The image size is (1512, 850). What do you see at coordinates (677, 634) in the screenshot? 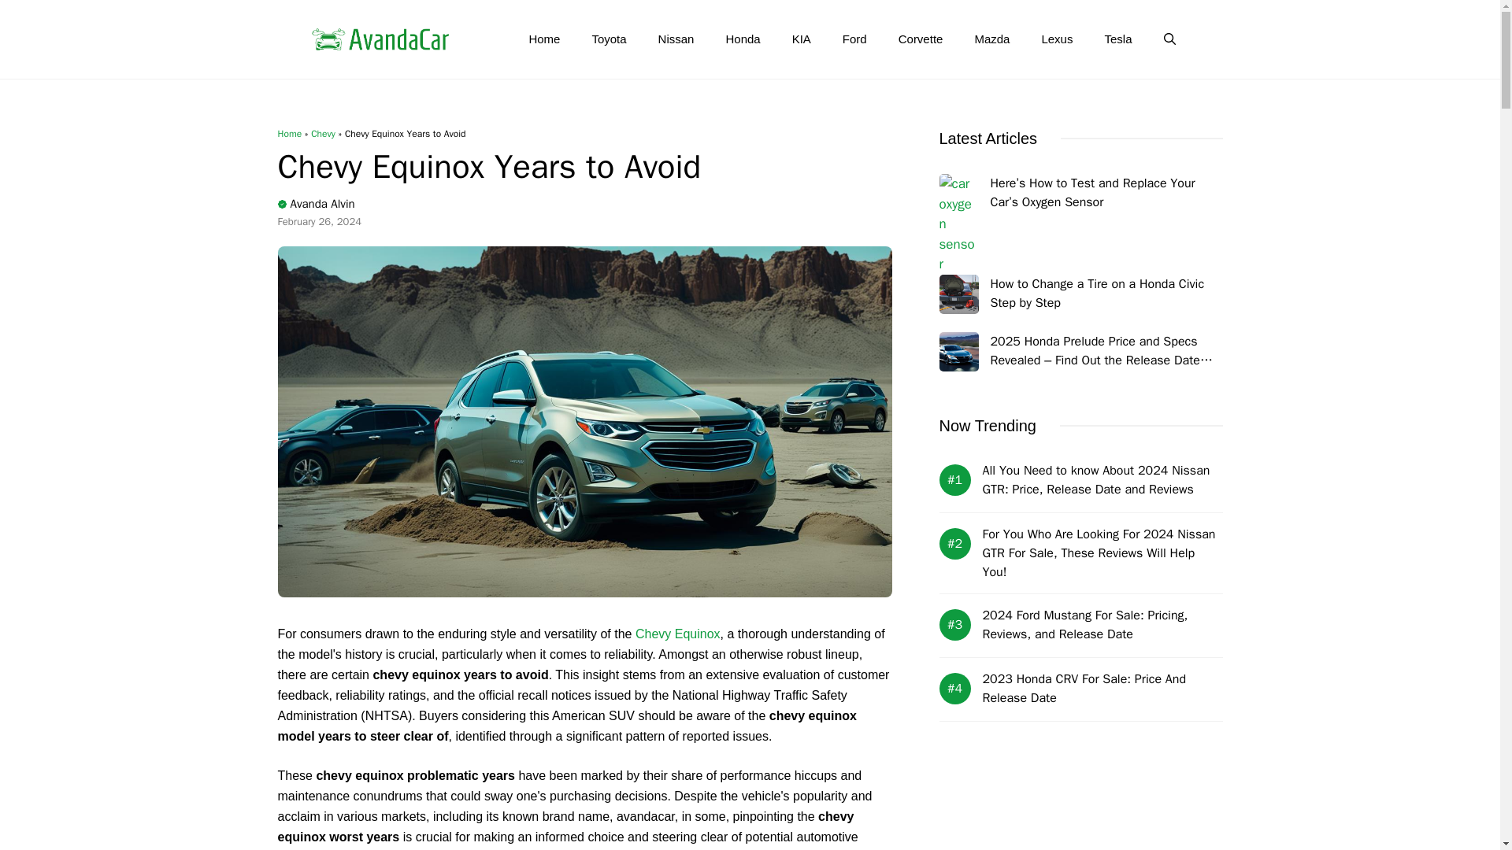
I see `chevy equinox` at bounding box center [677, 634].